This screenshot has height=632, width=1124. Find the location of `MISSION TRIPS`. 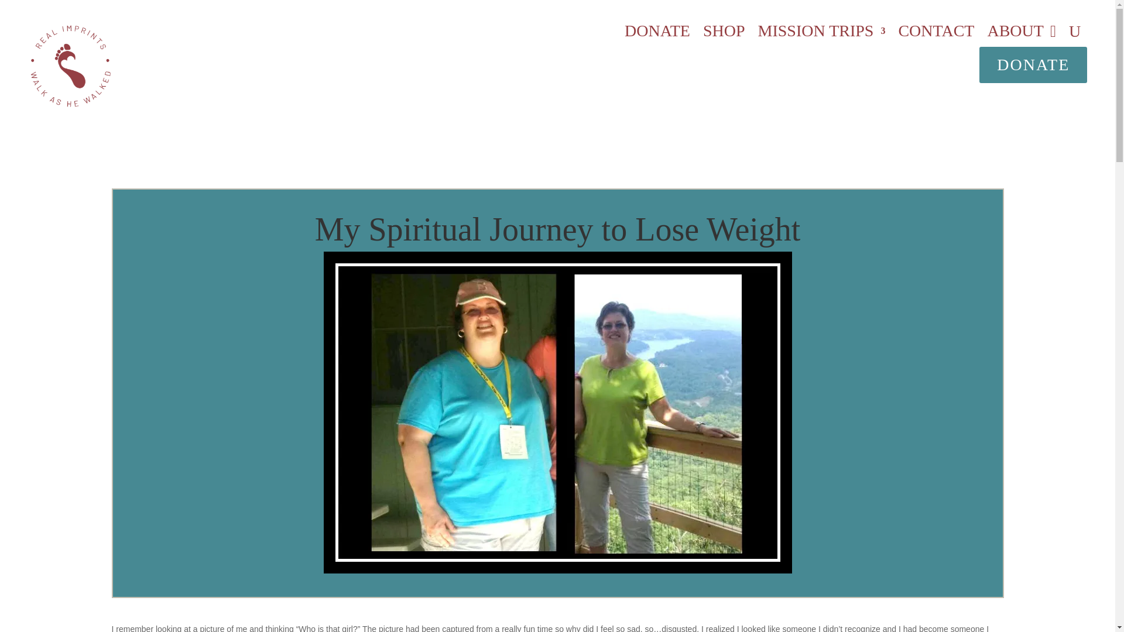

MISSION TRIPS is located at coordinates (821, 34).